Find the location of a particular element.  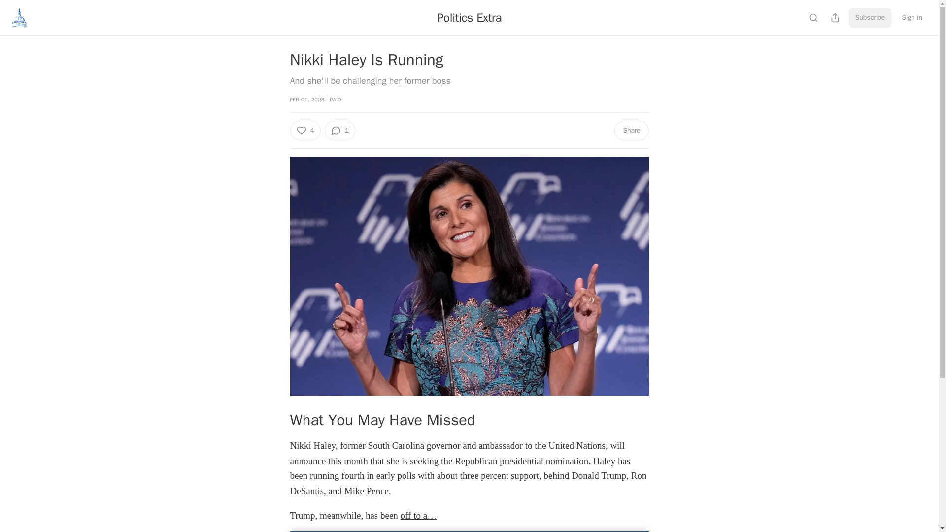

Sign in is located at coordinates (912, 18).